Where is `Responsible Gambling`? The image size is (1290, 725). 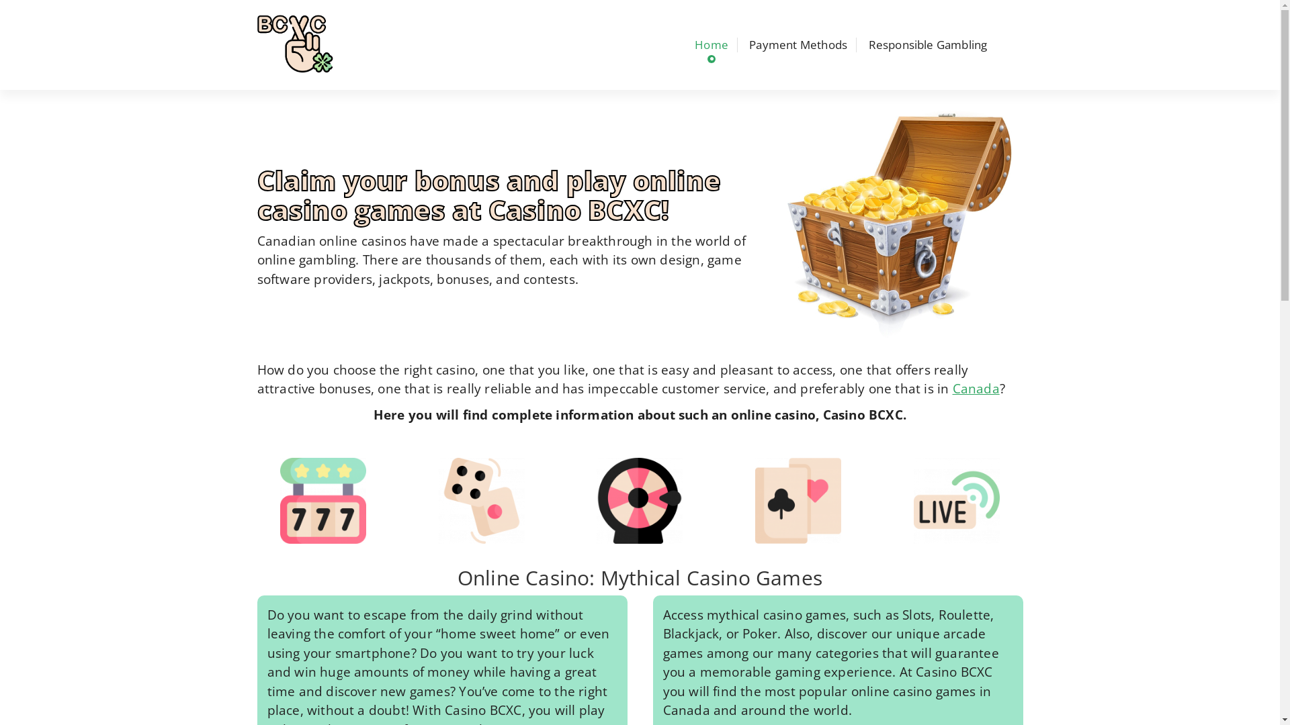
Responsible Gambling is located at coordinates (927, 45).